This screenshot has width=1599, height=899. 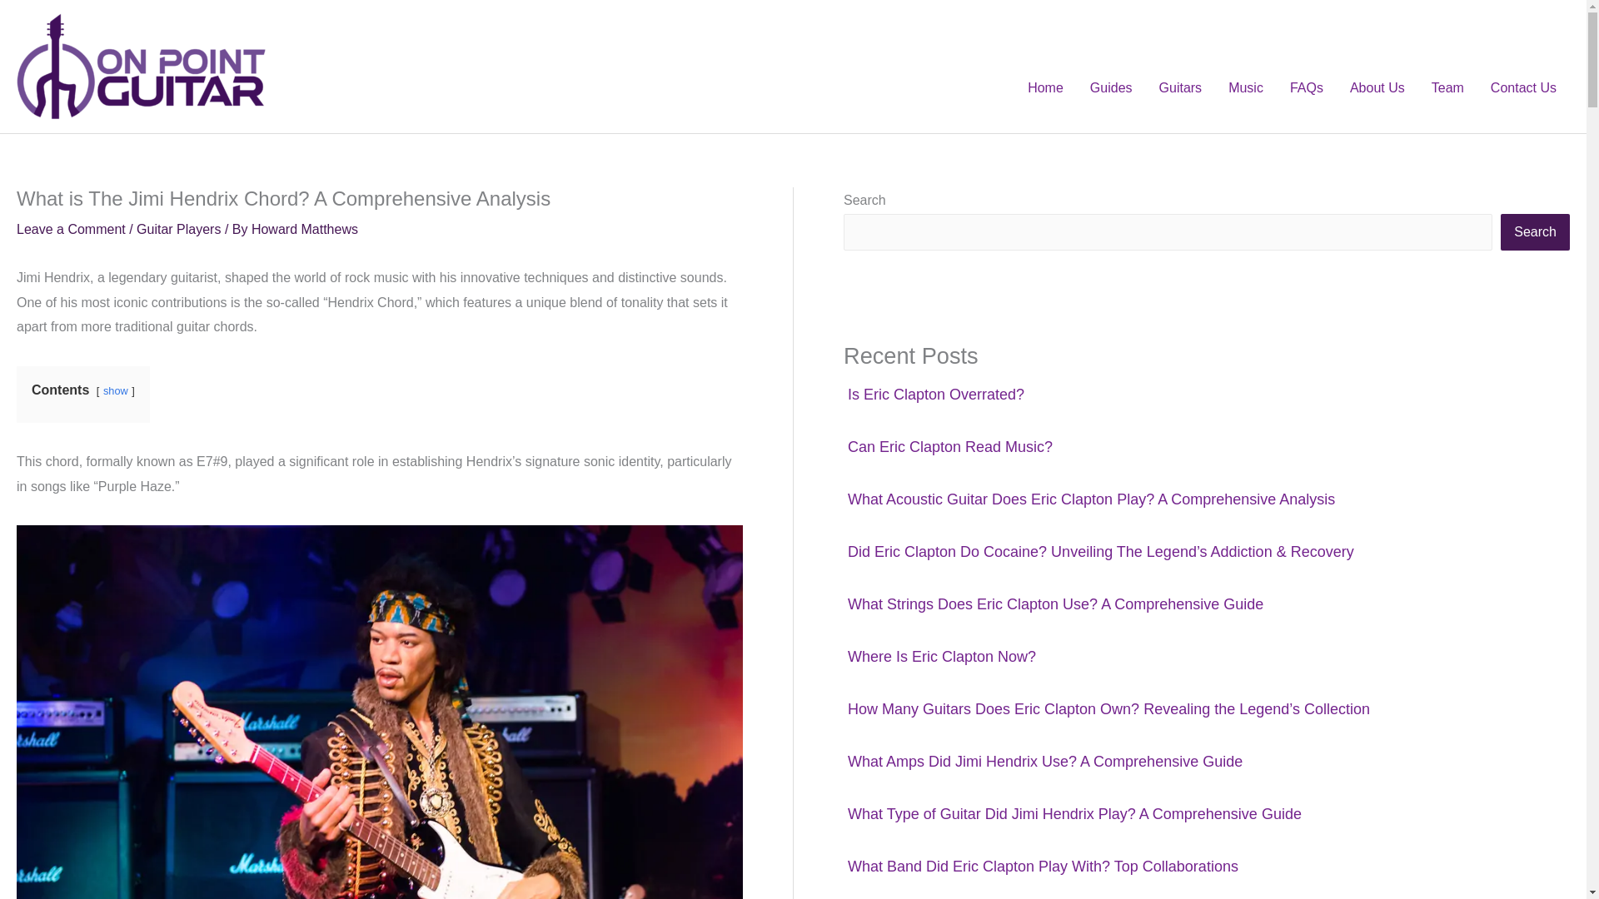 I want to click on show, so click(x=115, y=391).